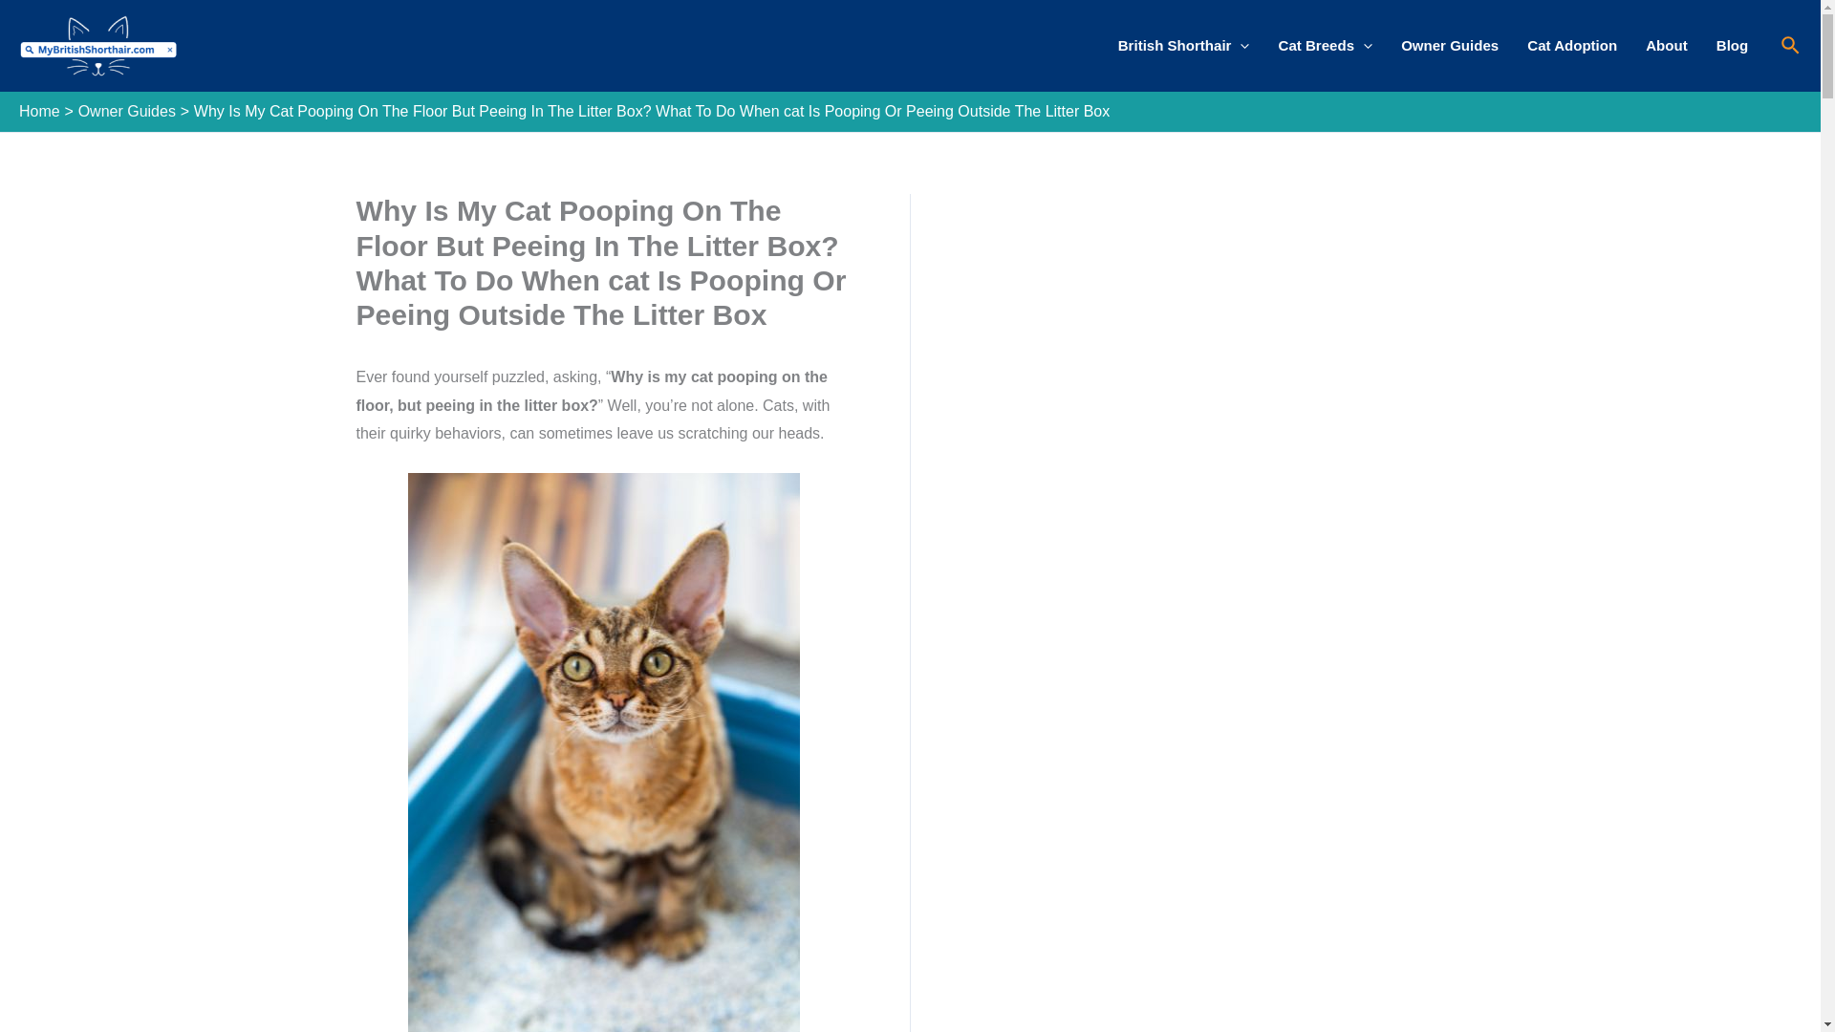  I want to click on Owner Guides, so click(1449, 46).